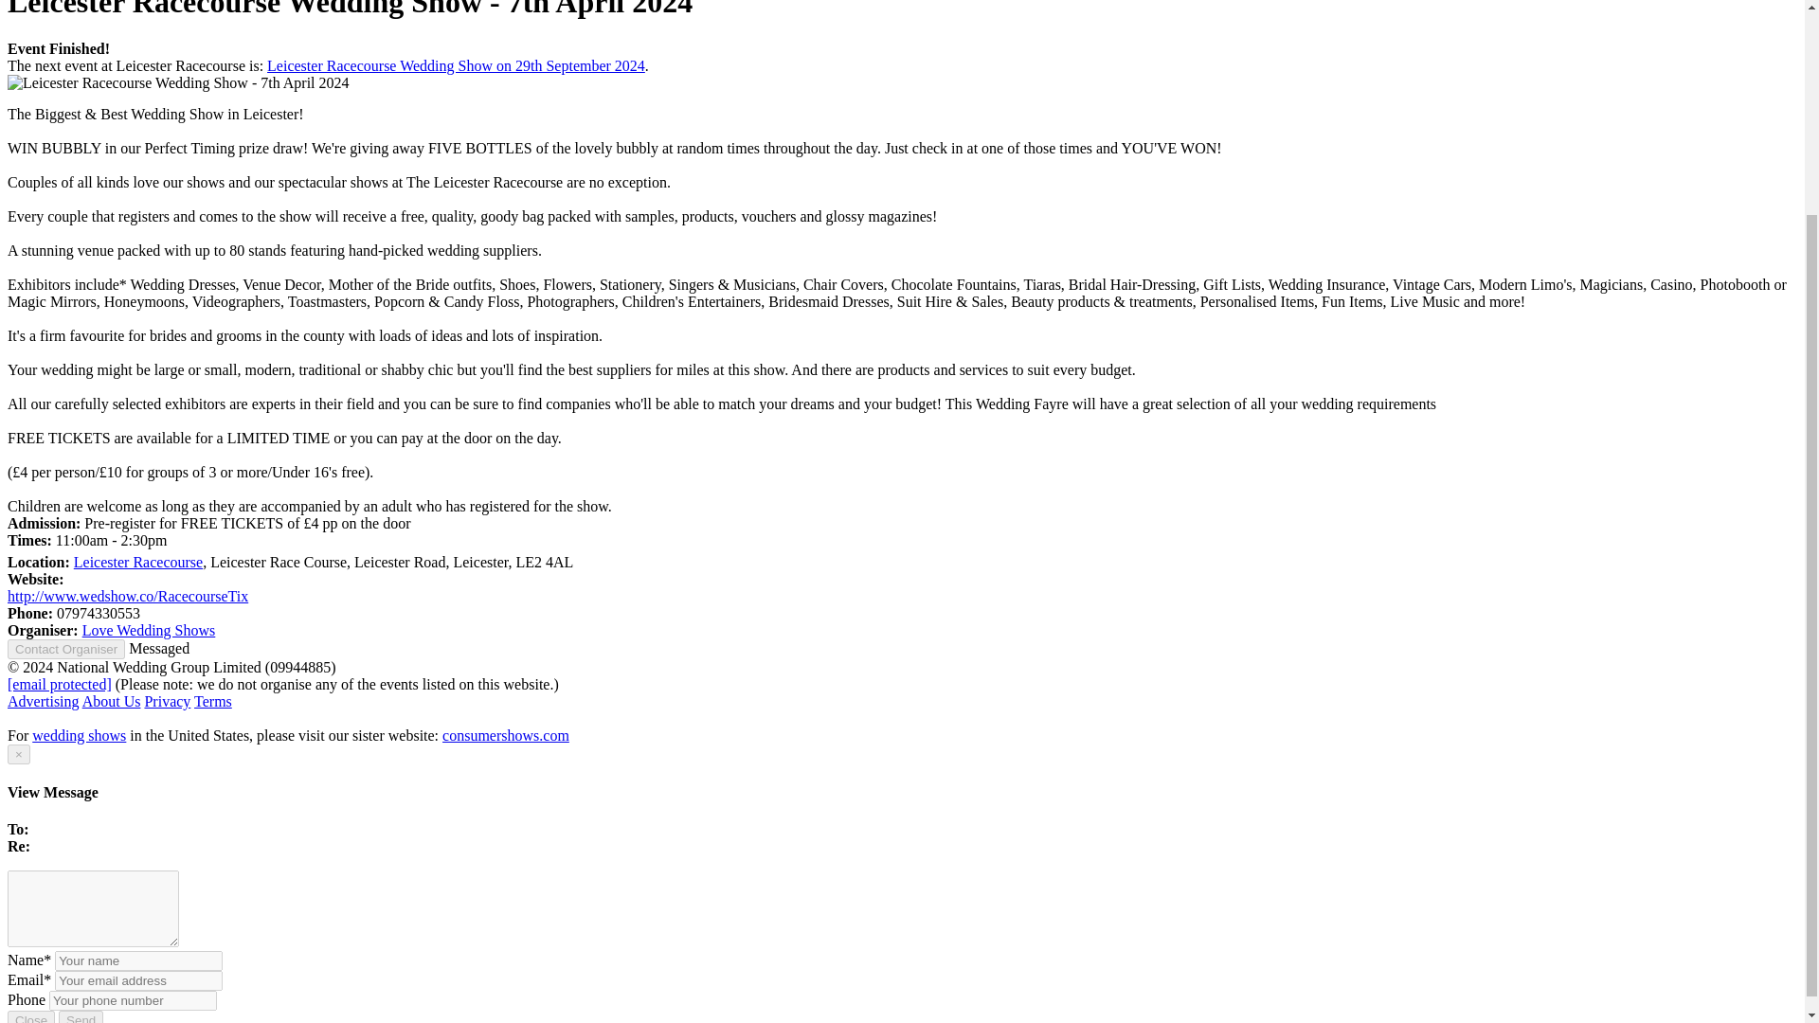 This screenshot has height=1023, width=1819. I want to click on Leicester Racecourse Wedding Show - 7th April 2024, so click(178, 83).